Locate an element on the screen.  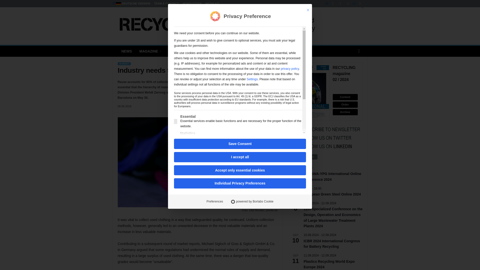
Twitter is located at coordinates (358, 3).